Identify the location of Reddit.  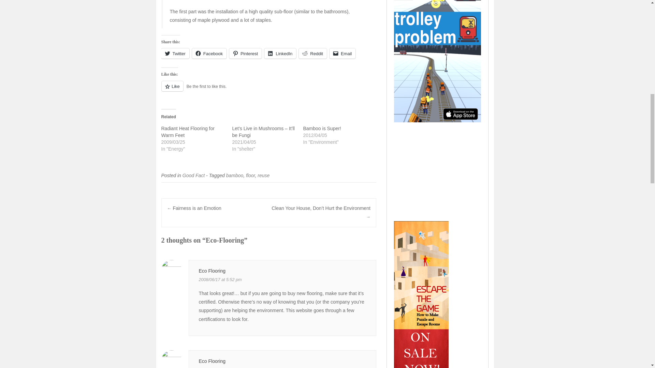
(312, 53).